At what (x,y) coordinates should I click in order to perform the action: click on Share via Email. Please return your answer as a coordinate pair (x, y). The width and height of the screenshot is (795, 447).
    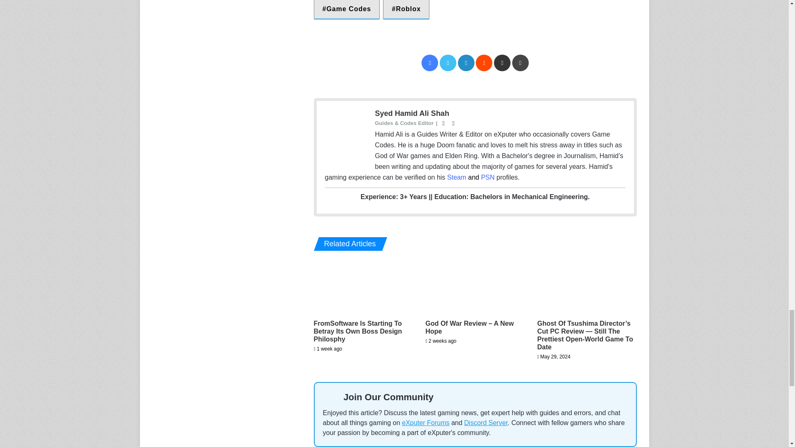
    Looking at the image, I should click on (502, 62).